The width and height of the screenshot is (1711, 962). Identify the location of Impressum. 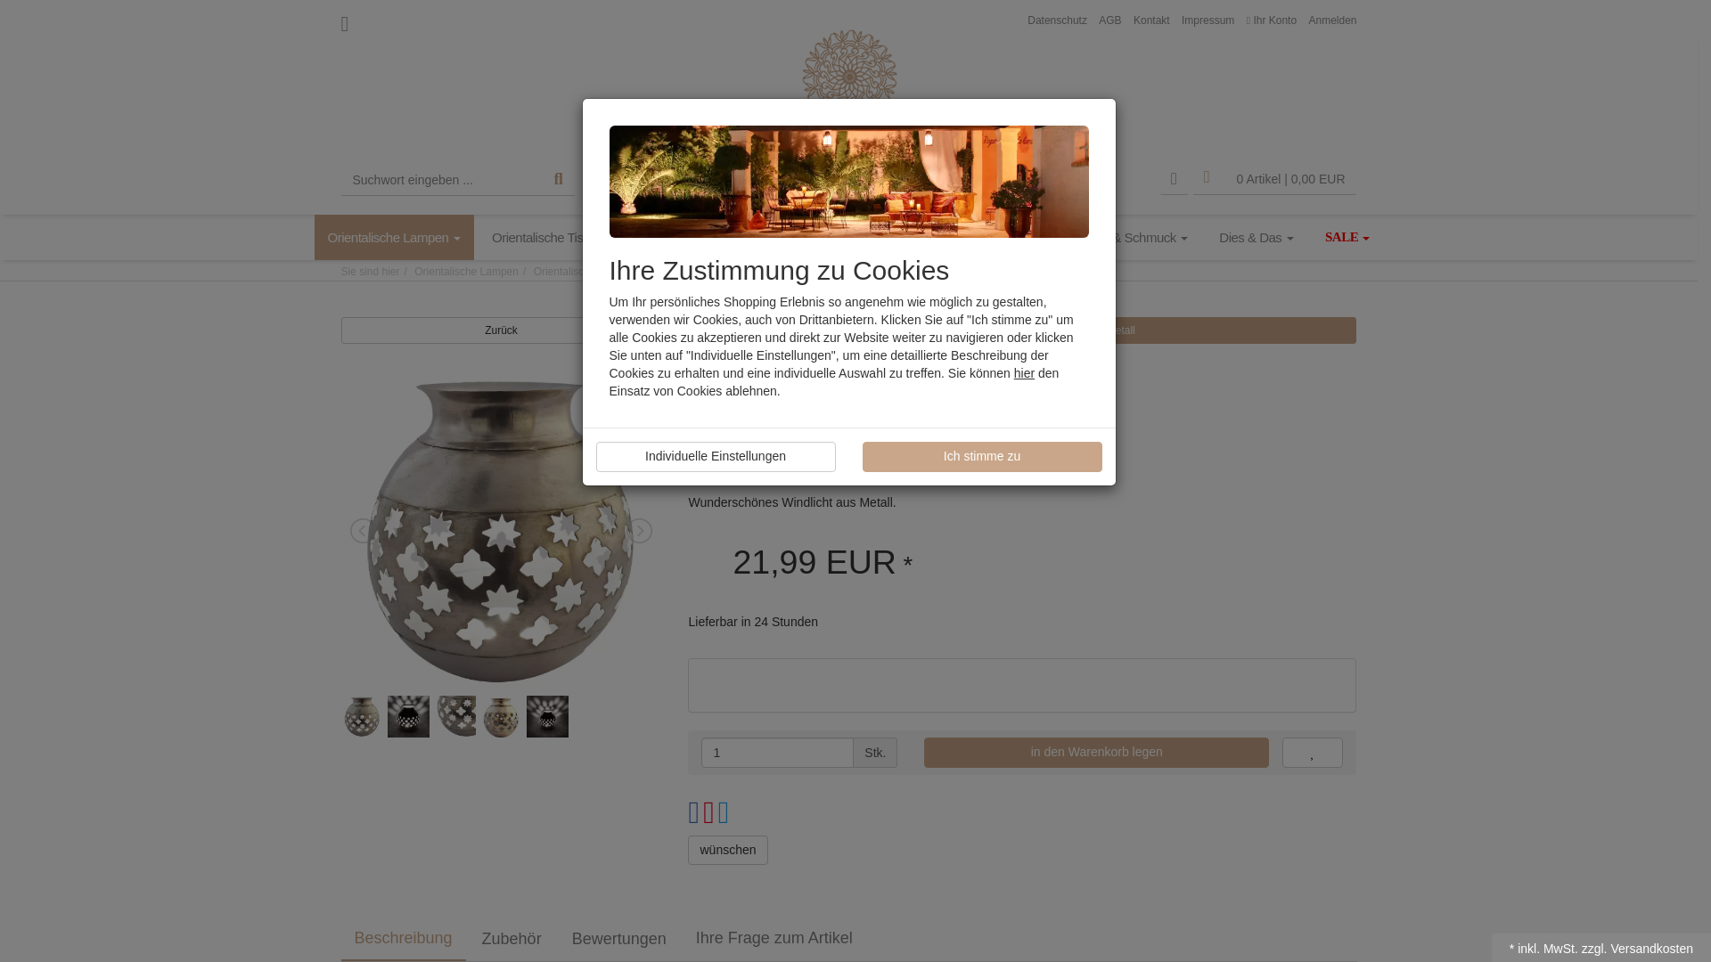
(1208, 20).